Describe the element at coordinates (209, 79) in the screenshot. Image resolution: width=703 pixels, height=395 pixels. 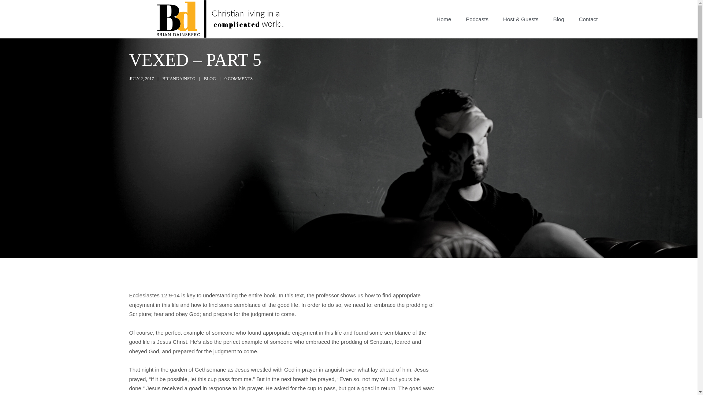
I see `BLOG` at that location.